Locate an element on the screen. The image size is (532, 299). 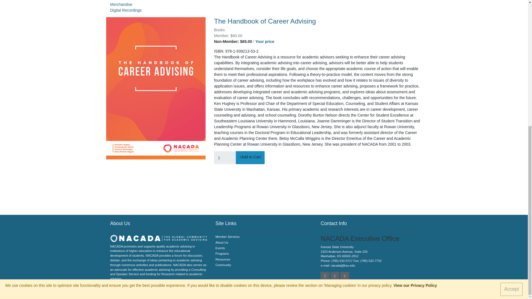
Programs is located at coordinates (264, 254).